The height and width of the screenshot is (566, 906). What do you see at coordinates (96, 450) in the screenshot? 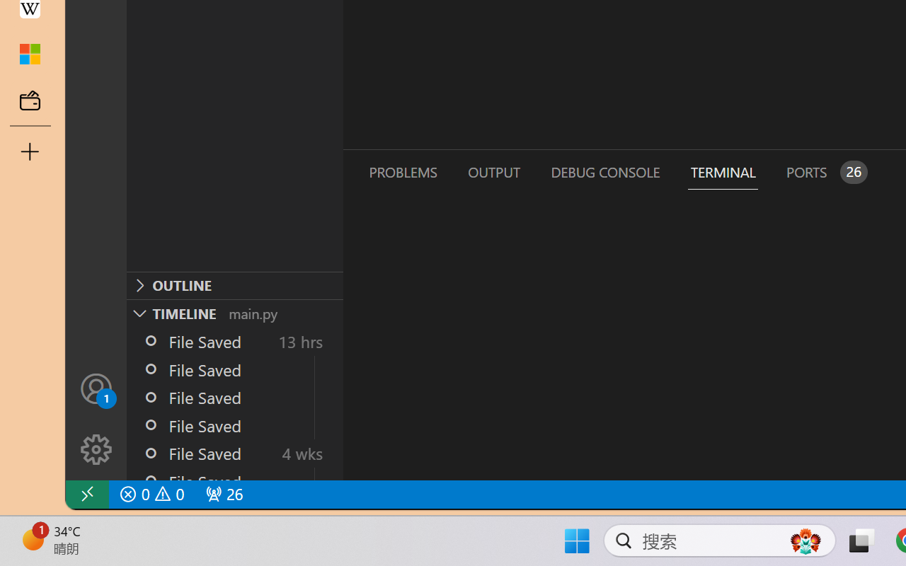
I see `Manage` at bounding box center [96, 450].